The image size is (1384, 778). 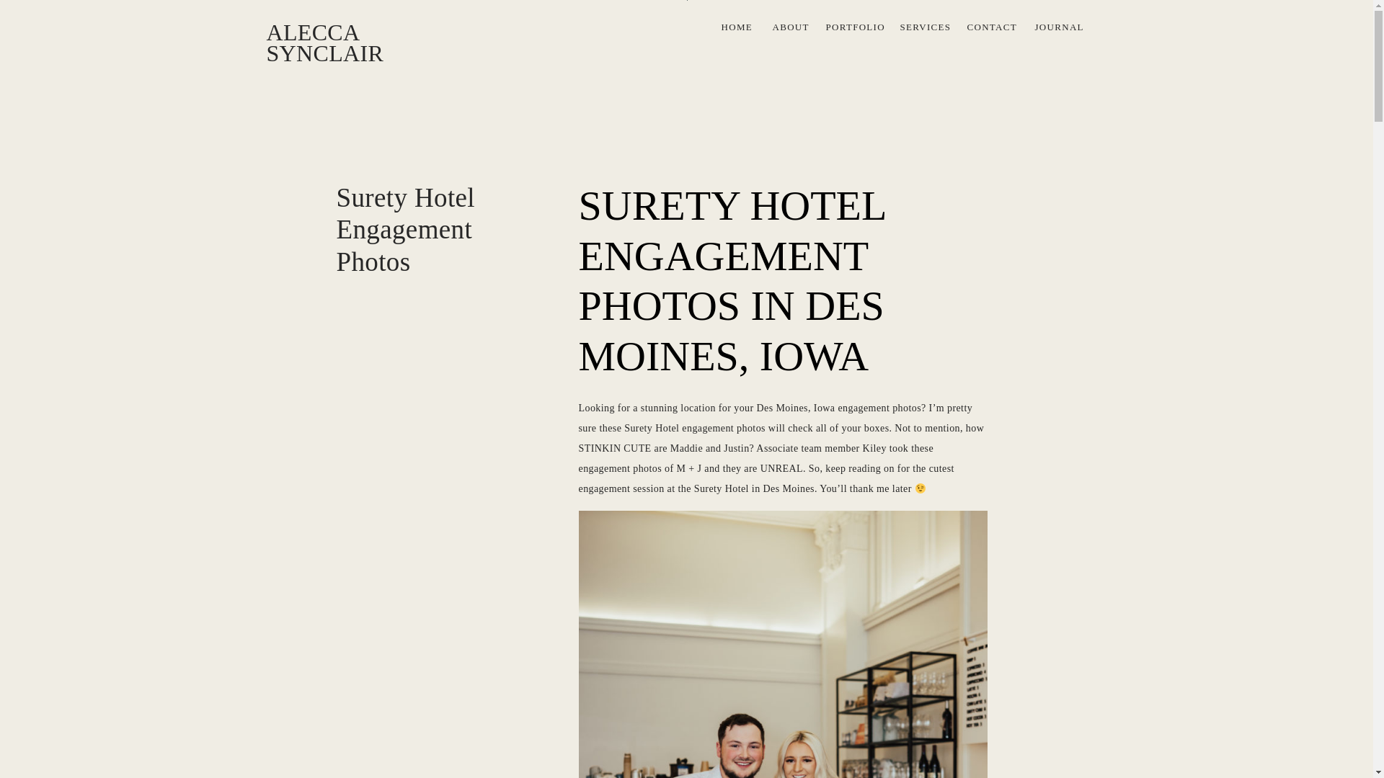 I want to click on CONTACT, so click(x=990, y=27).